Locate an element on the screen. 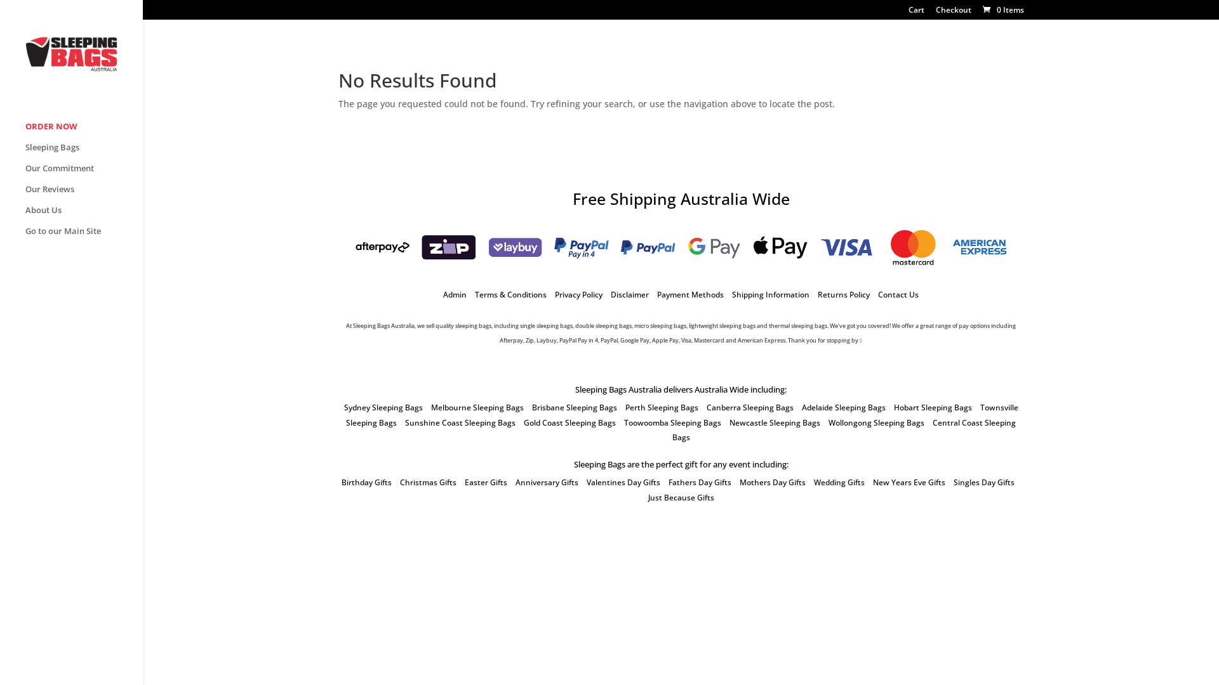  0 Items is located at coordinates (1002, 10).